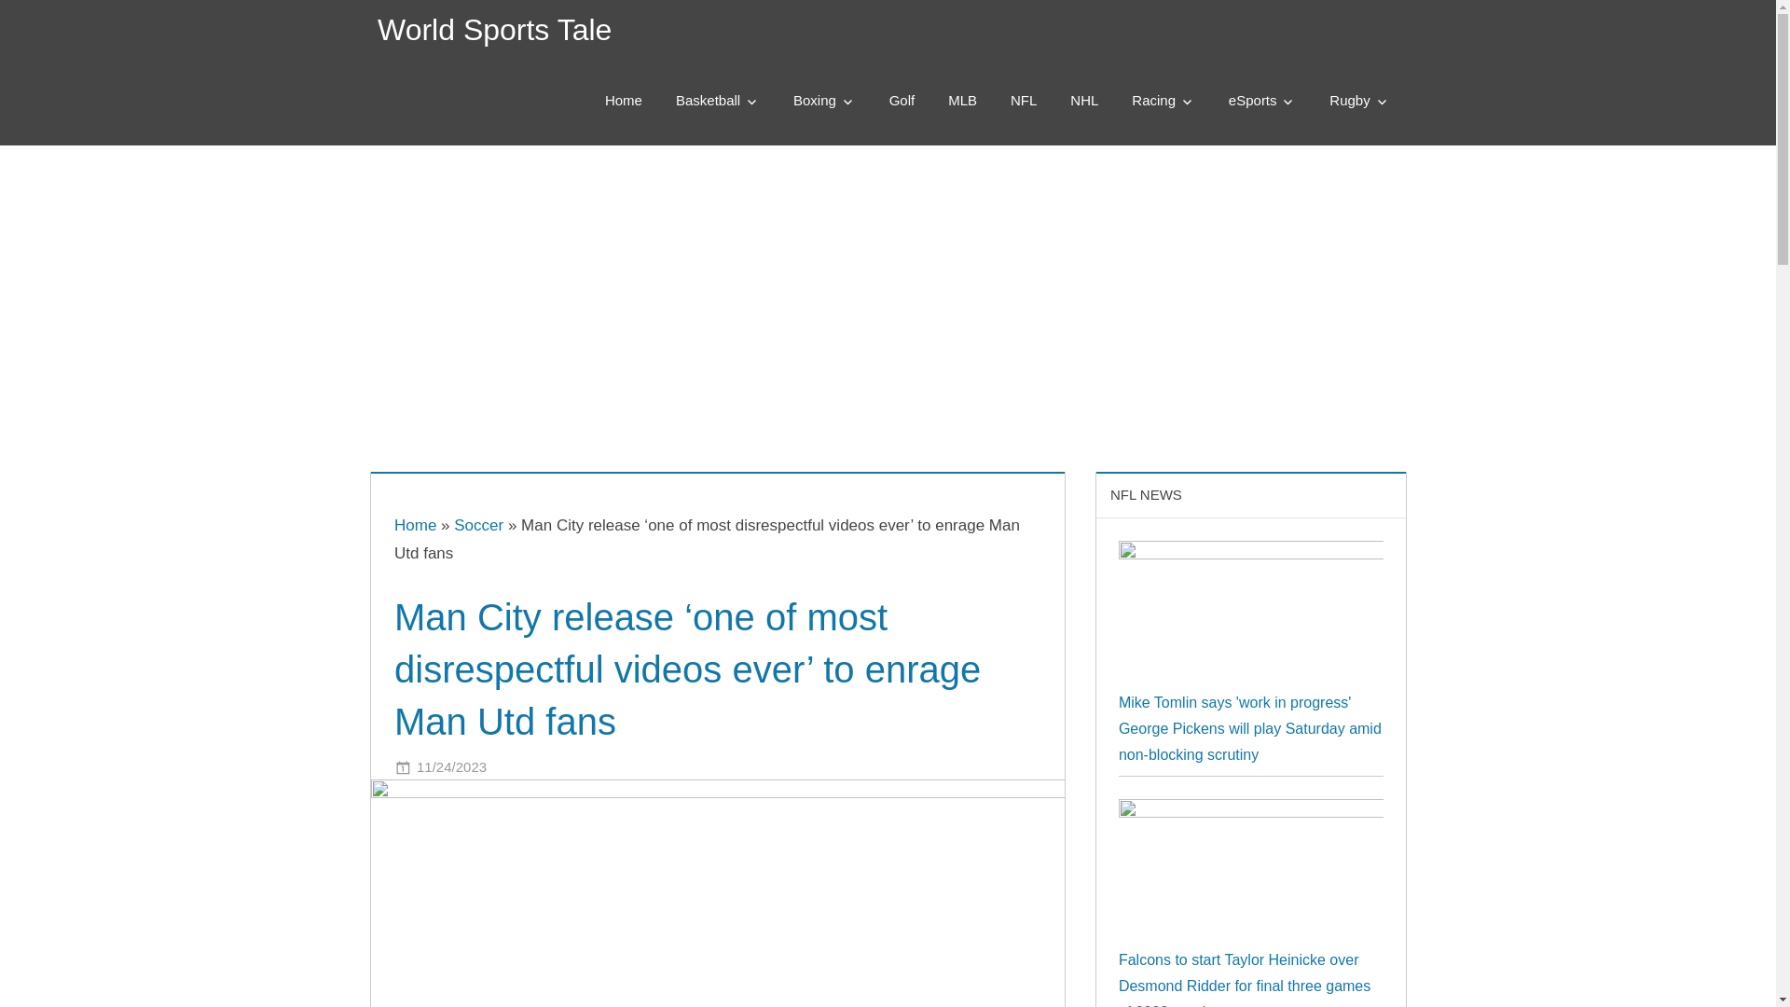  Describe the element at coordinates (902, 101) in the screenshot. I see `Golf` at that location.